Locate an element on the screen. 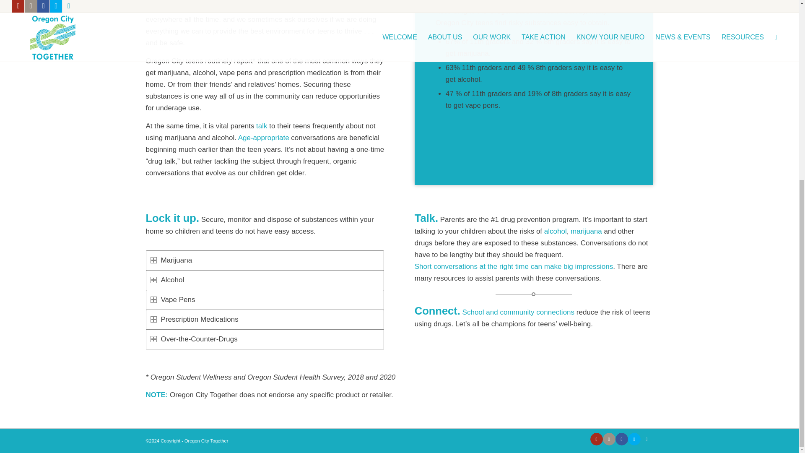 This screenshot has width=805, height=453. marijuana is located at coordinates (586, 231).